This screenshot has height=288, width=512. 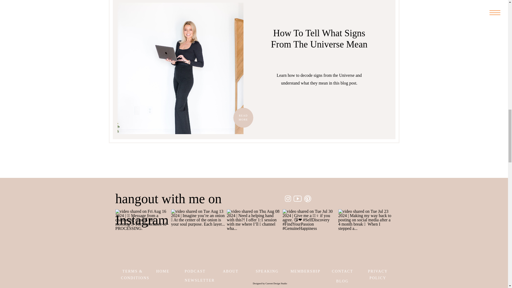 What do you see at coordinates (180, 68) in the screenshot?
I see `How To Tell What Signs From The Universe Mean` at bounding box center [180, 68].